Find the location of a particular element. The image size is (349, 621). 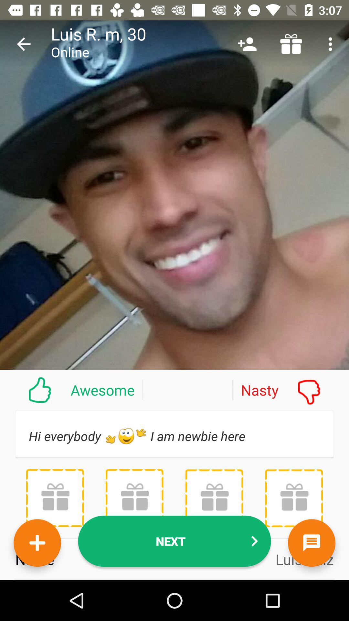

press icon to the right of  m, 30 item is located at coordinates (247, 44).